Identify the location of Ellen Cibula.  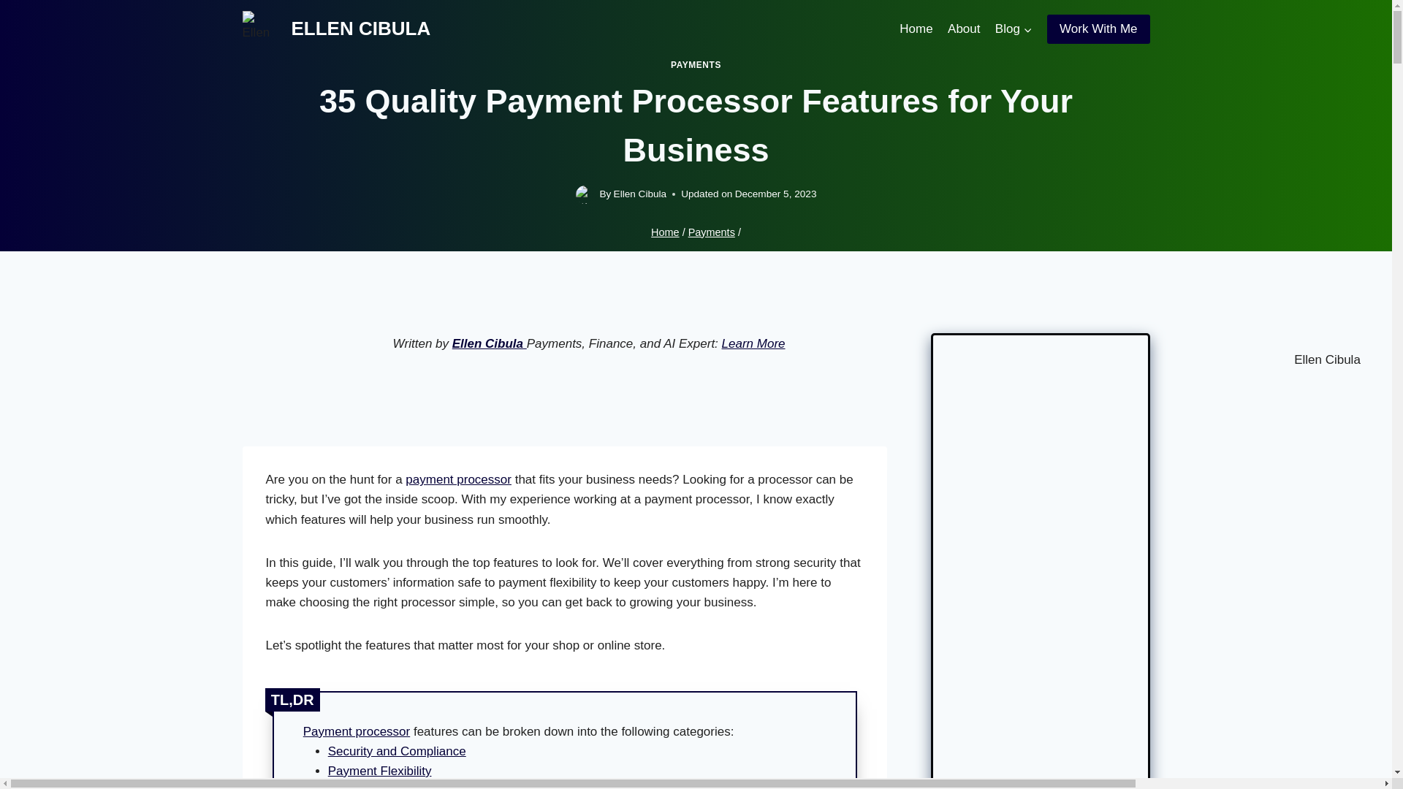
(490, 343).